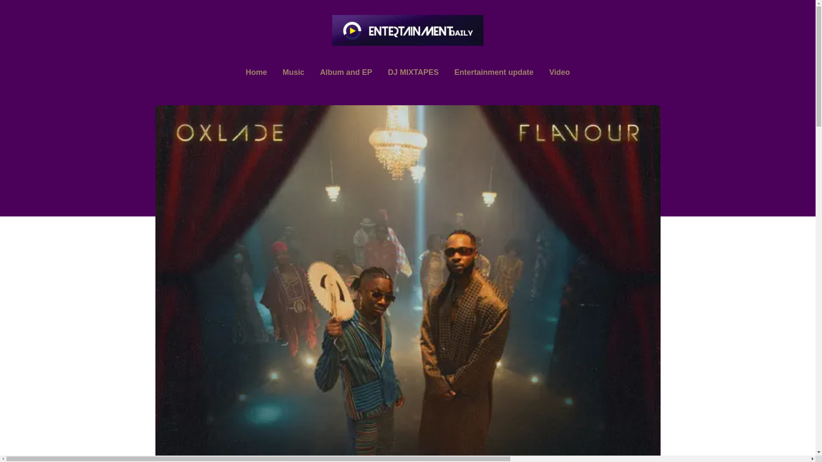  I want to click on Home, so click(256, 73).